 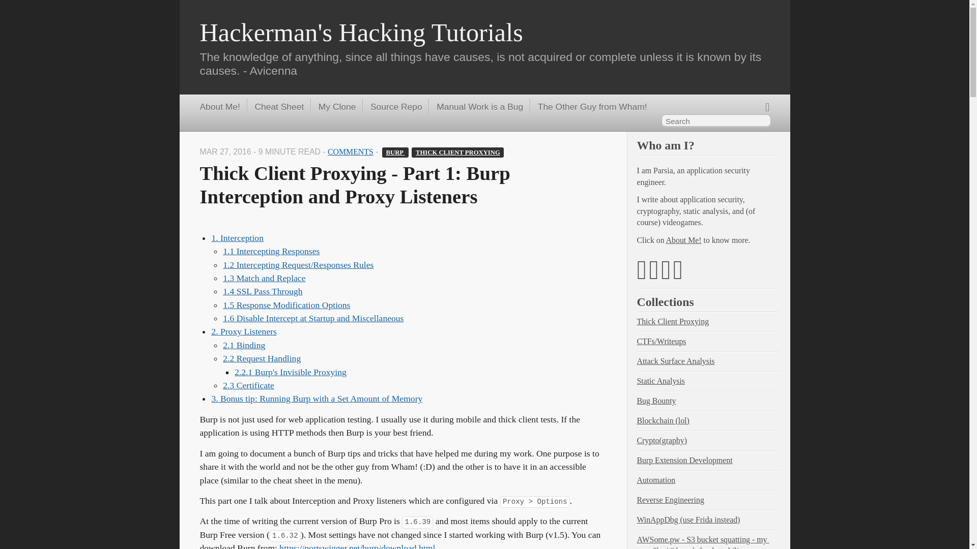 I want to click on 2.2 Request Handling, so click(x=262, y=358).